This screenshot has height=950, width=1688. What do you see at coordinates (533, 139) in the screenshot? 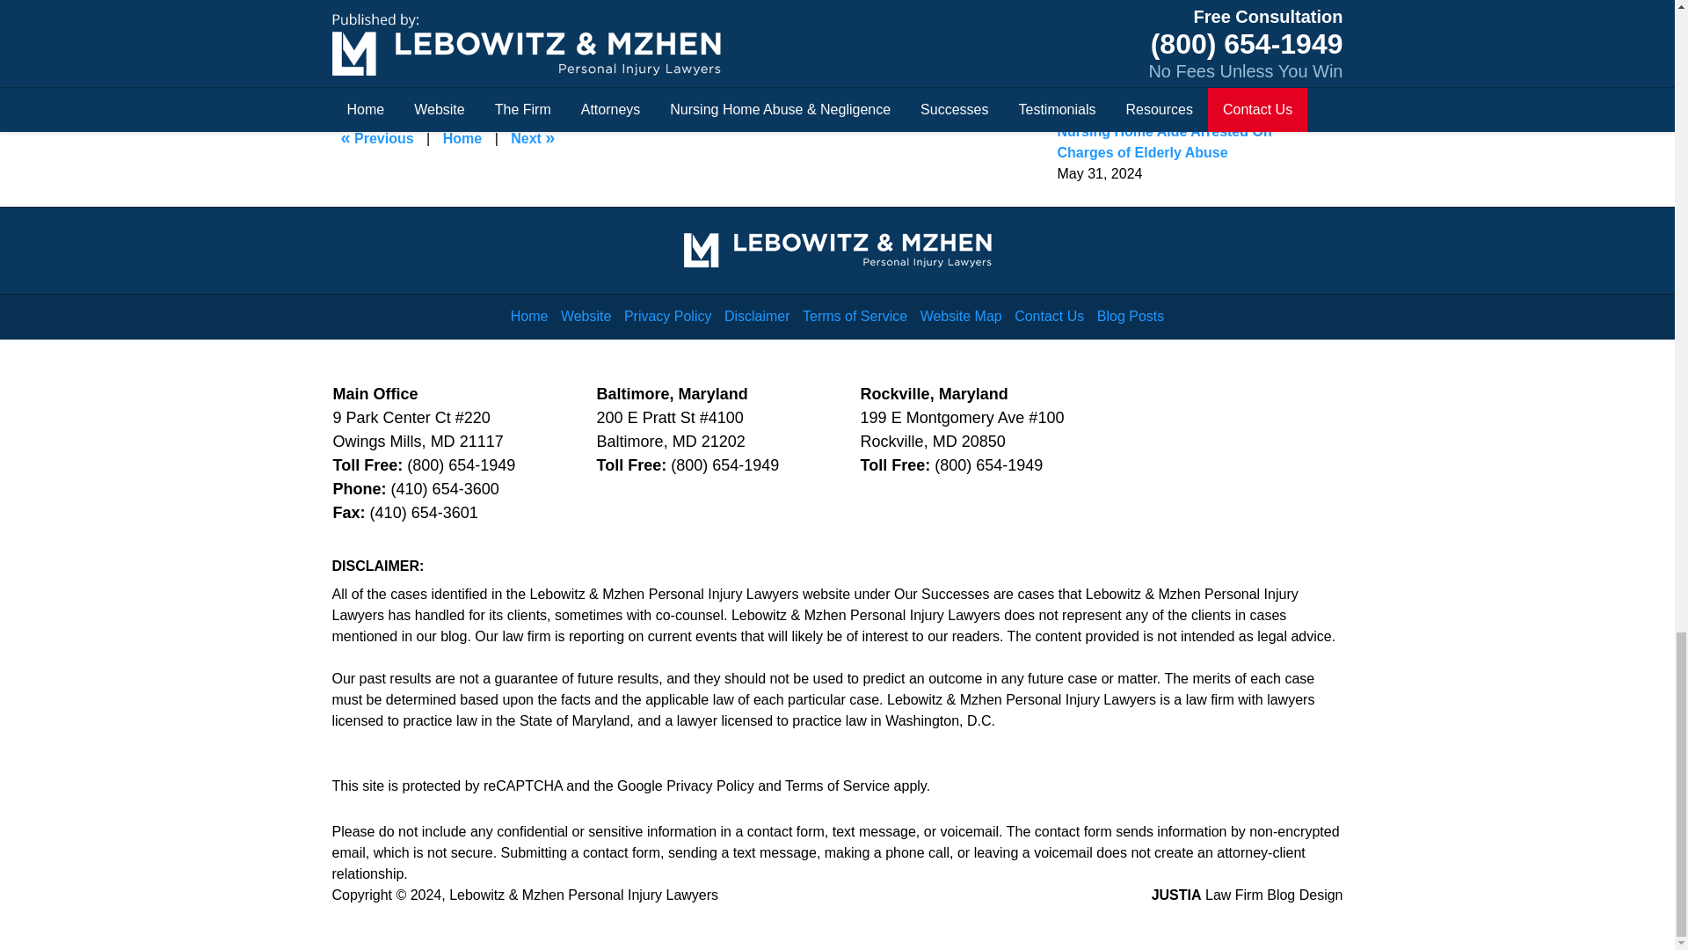
I see `Nursing Home Abuse Caught in the Act; Charges Unlikely` at bounding box center [533, 139].